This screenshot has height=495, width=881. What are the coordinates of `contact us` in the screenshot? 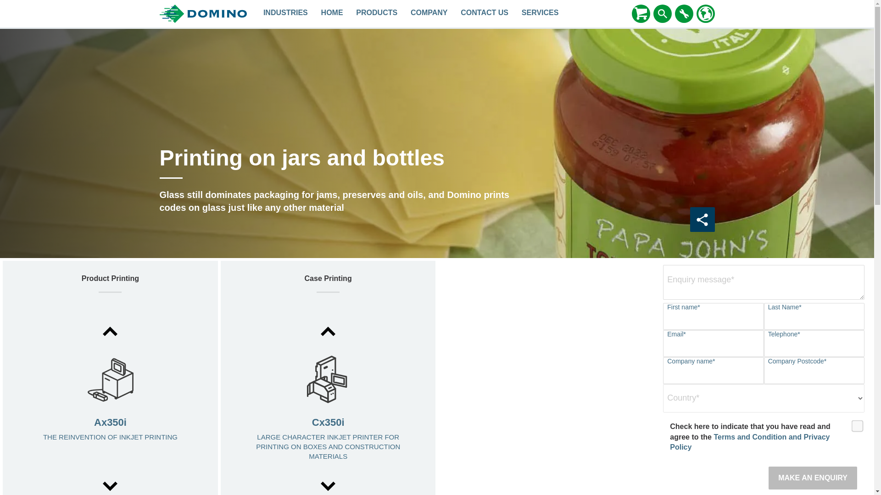 It's located at (485, 14).